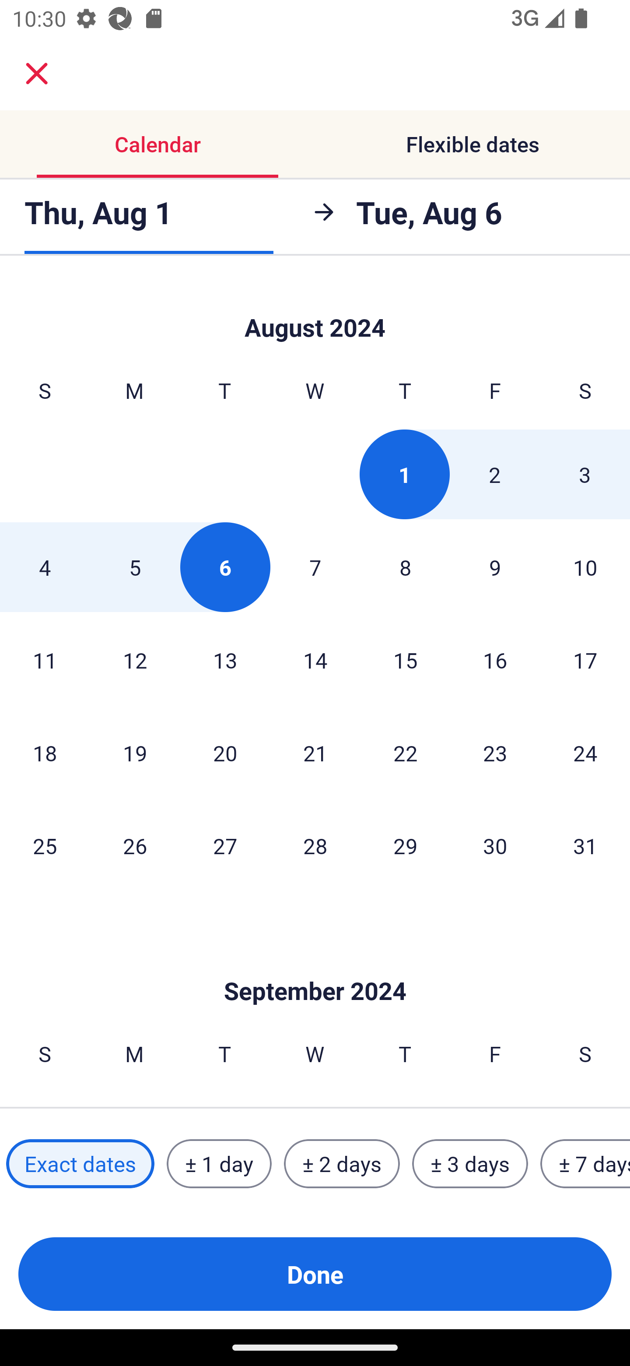  I want to click on 29 Thursday, August 29, 2024, so click(405, 845).